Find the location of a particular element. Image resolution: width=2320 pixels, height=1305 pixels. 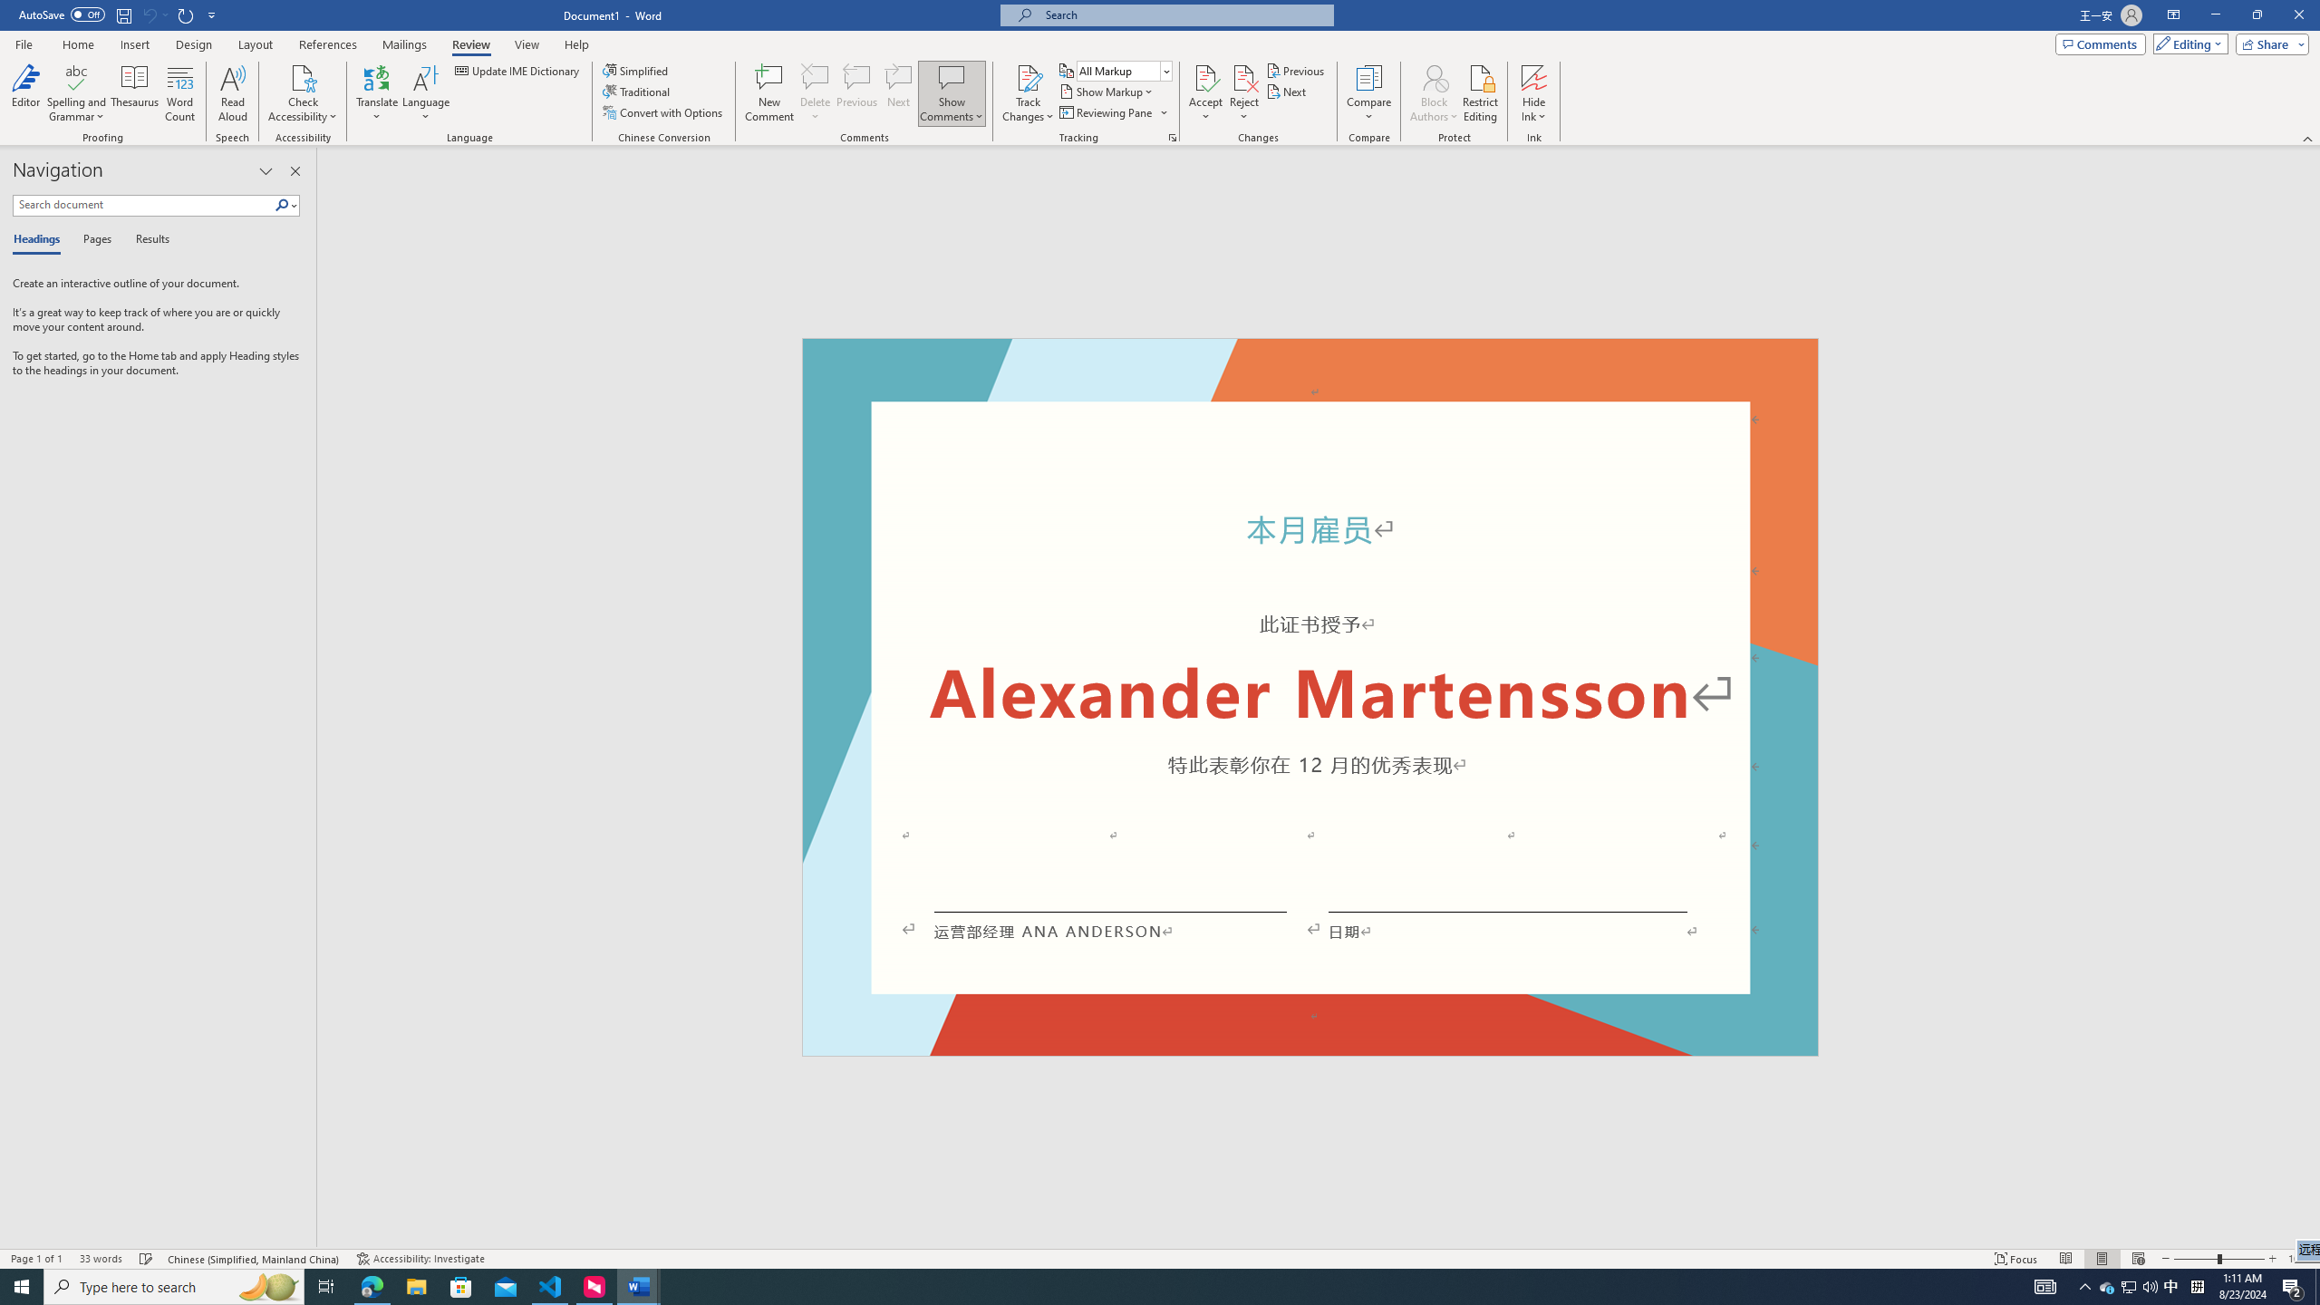

Results is located at coordinates (146, 240).